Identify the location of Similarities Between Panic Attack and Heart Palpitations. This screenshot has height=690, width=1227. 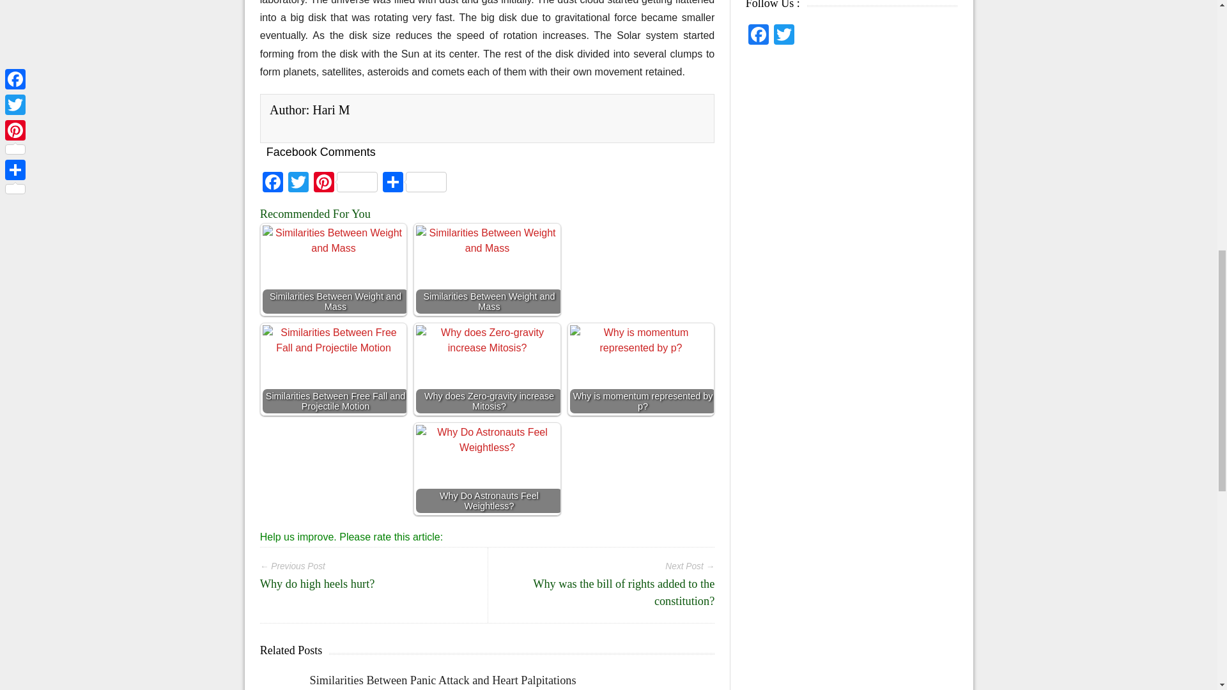
(444, 680).